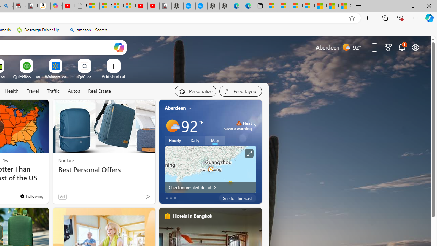 The width and height of the screenshot is (437, 246). What do you see at coordinates (388, 47) in the screenshot?
I see `Microsoft rewards` at bounding box center [388, 47].